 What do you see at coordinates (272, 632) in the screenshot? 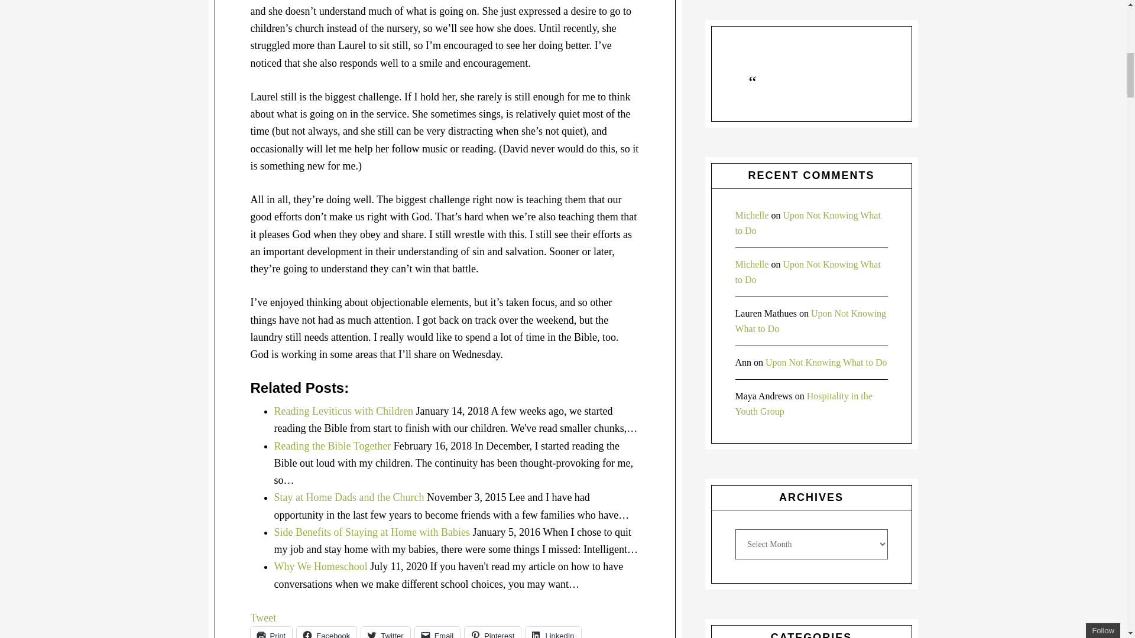
I see `Print` at bounding box center [272, 632].